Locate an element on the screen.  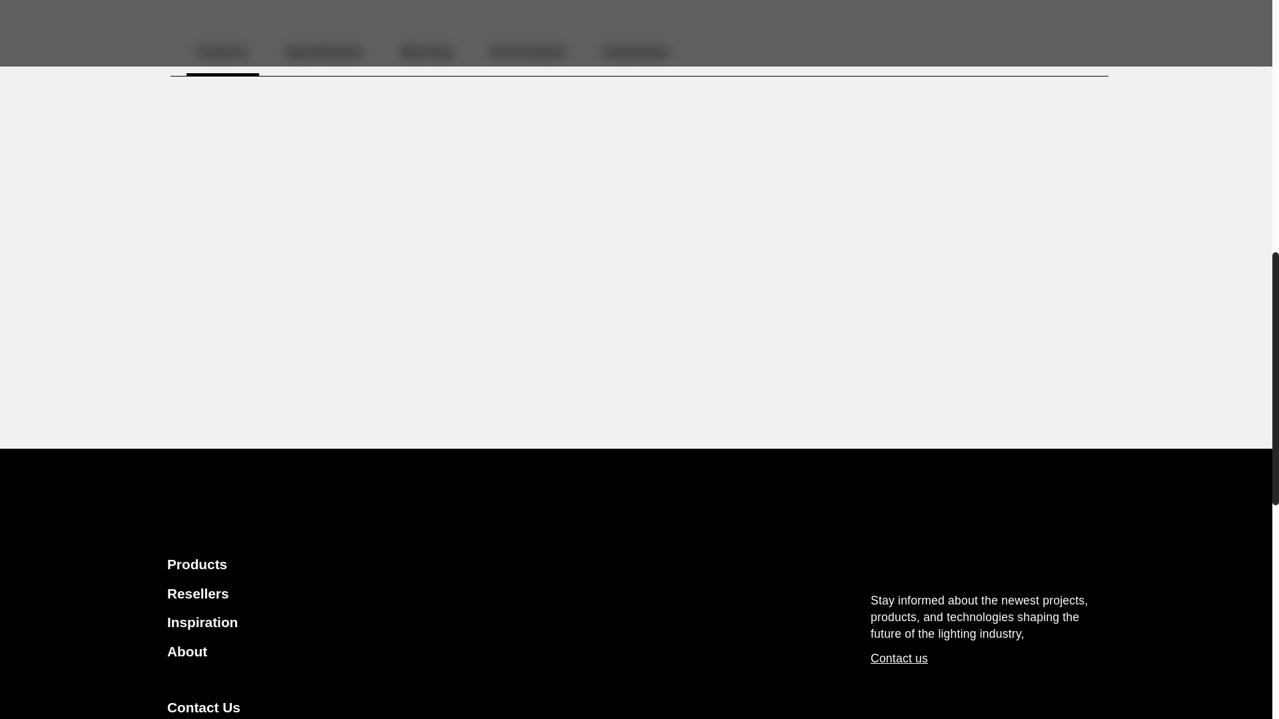
Downloads is located at coordinates (899, 658).